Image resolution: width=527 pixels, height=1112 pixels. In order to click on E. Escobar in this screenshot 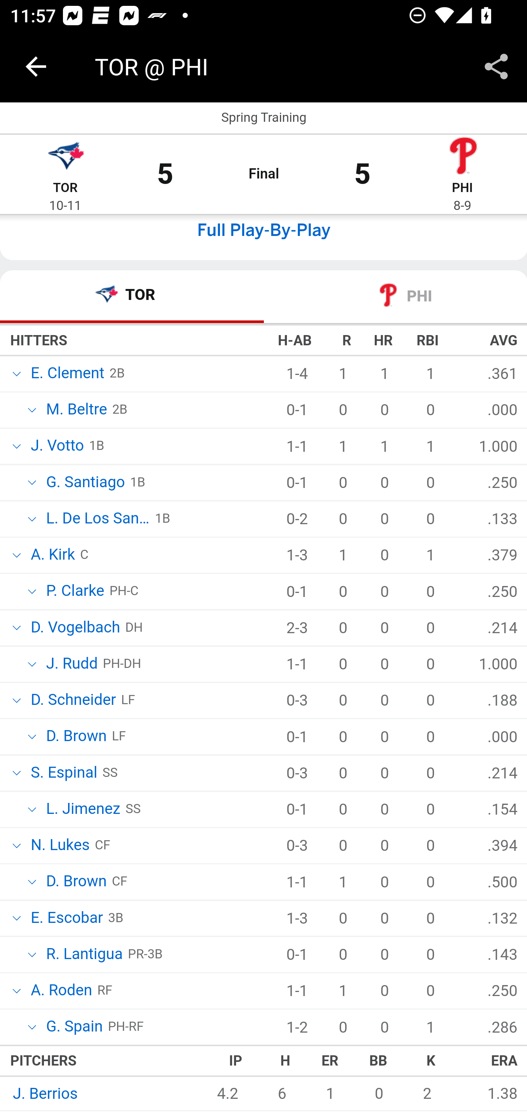, I will do `click(66, 919)`.